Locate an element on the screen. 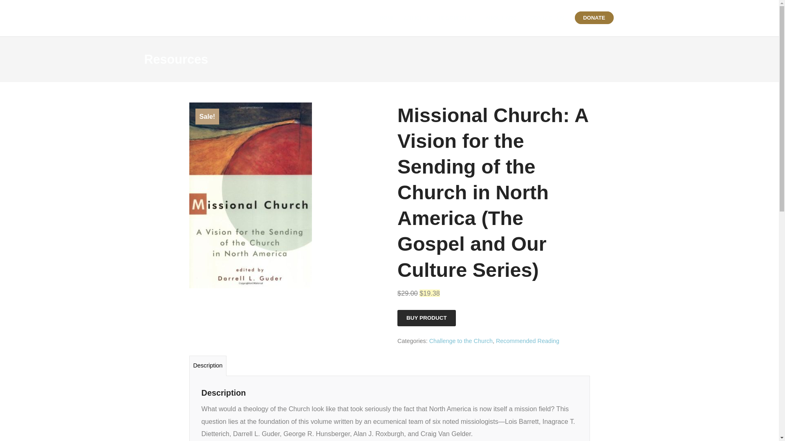 This screenshot has width=785, height=441. ABOUT ARC is located at coordinates (503, 18).